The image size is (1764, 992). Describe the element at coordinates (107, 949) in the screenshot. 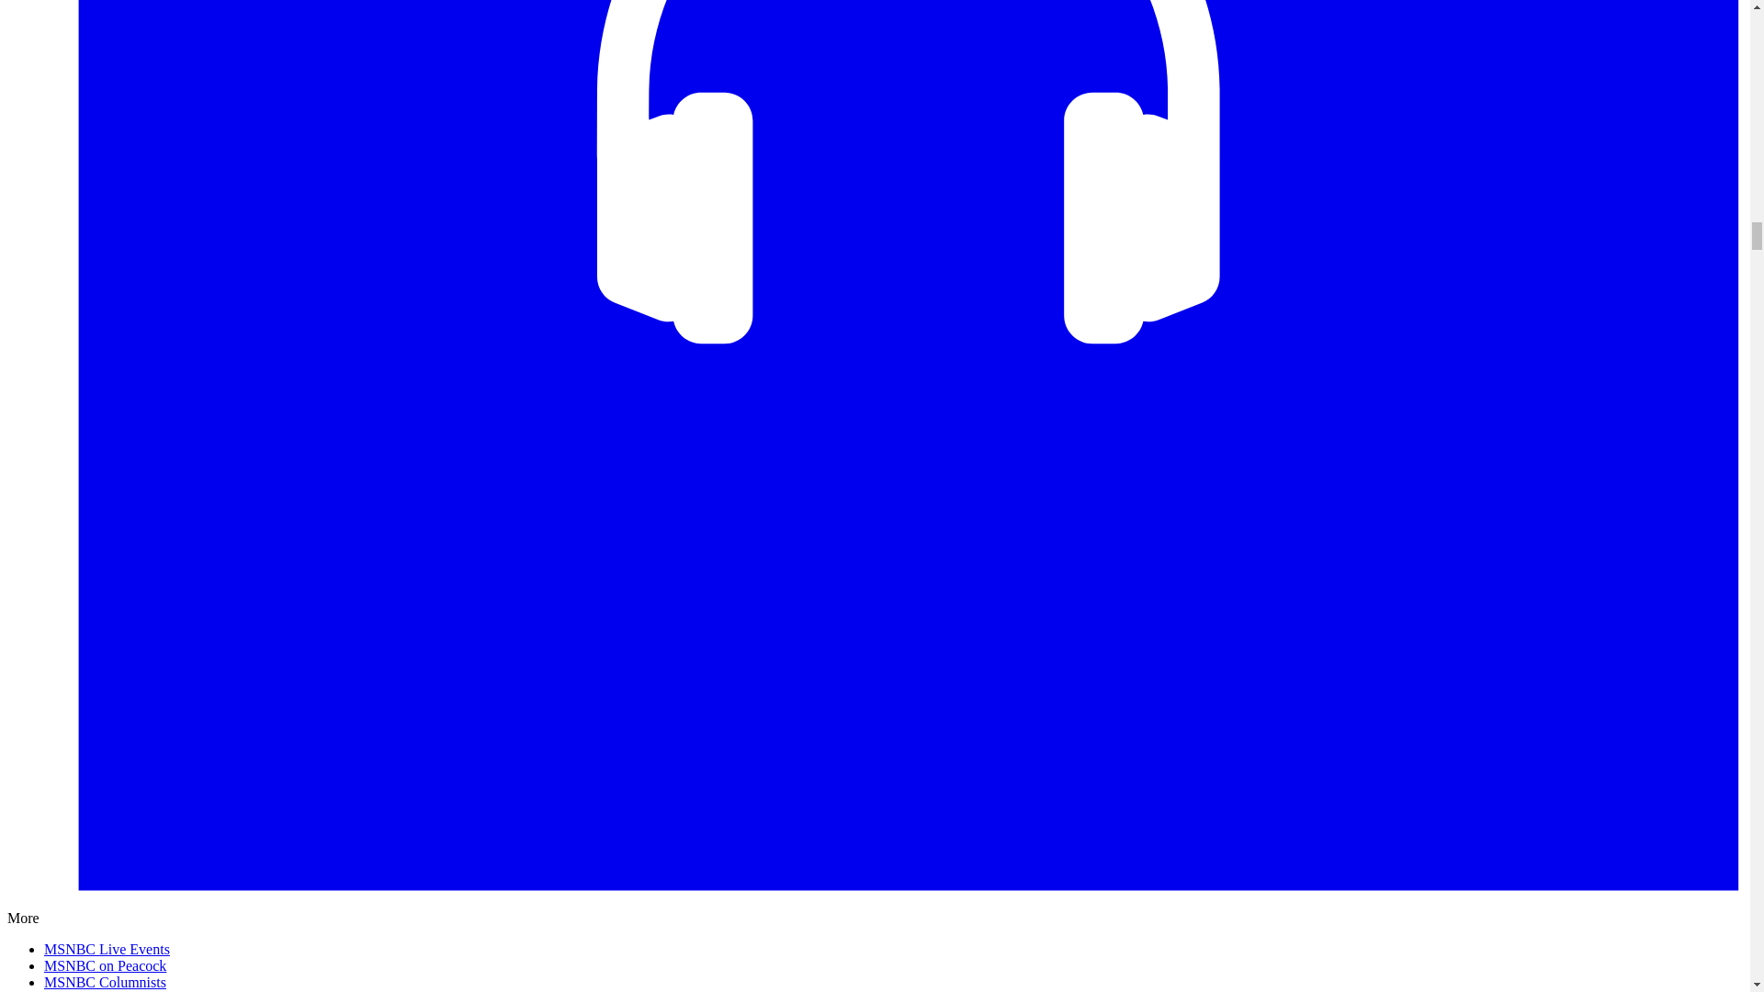

I see `MSNBC Live Events` at that location.